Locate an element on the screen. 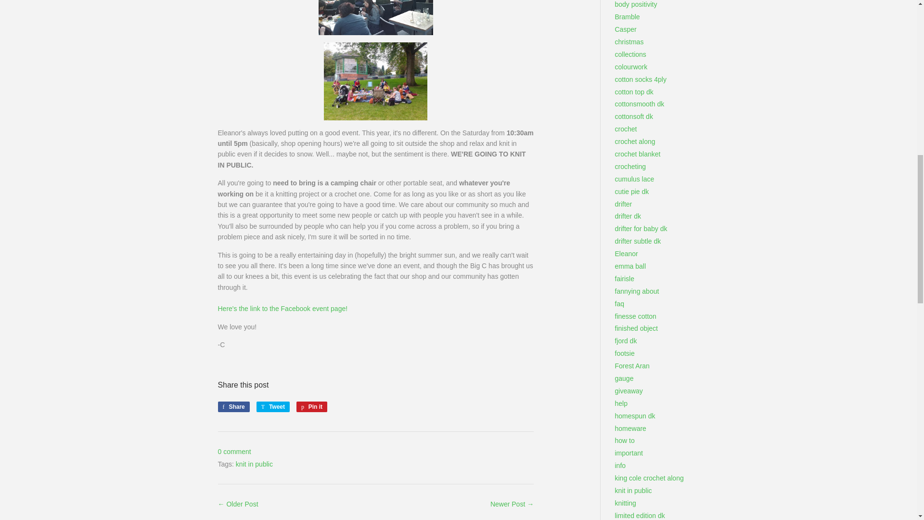 The image size is (924, 520). Show articles tagged body positivity is located at coordinates (636, 4).